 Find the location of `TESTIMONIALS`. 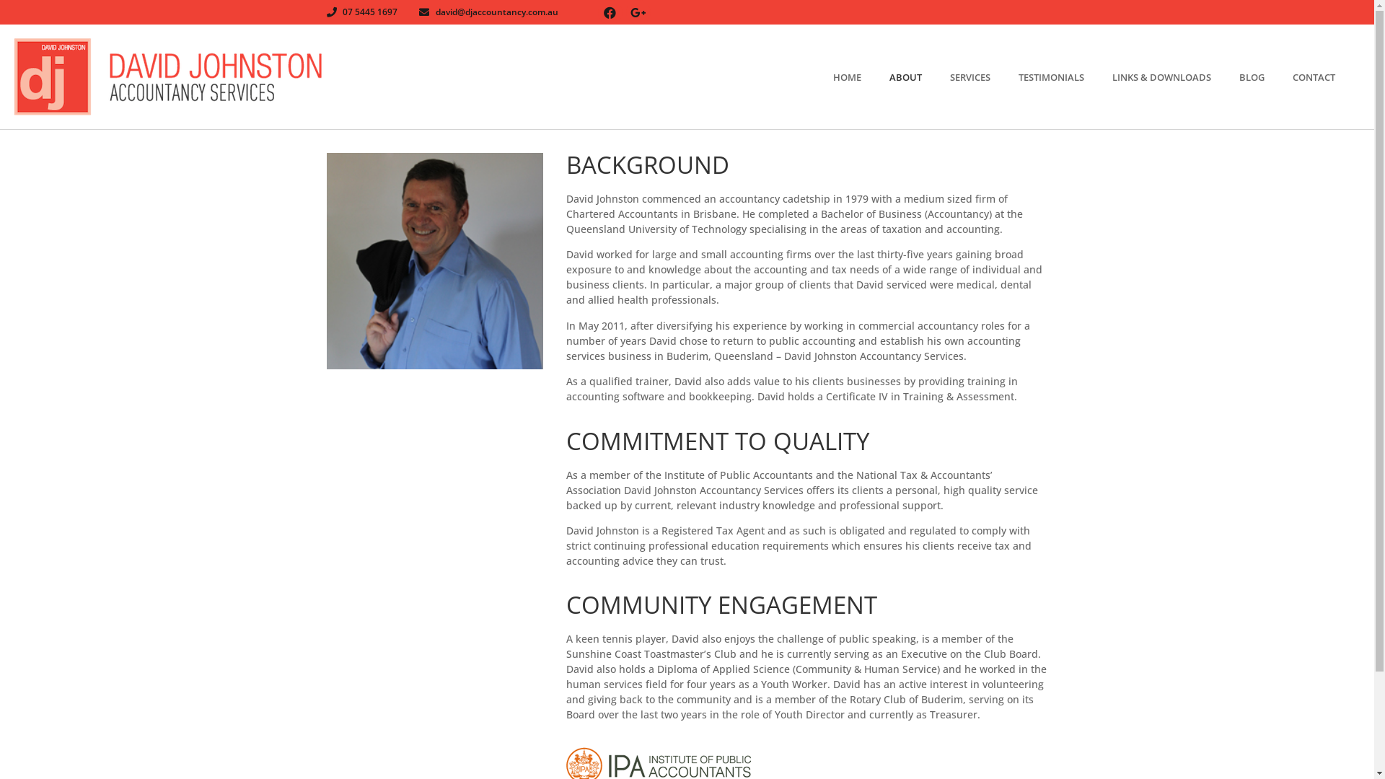

TESTIMONIALS is located at coordinates (1065, 77).